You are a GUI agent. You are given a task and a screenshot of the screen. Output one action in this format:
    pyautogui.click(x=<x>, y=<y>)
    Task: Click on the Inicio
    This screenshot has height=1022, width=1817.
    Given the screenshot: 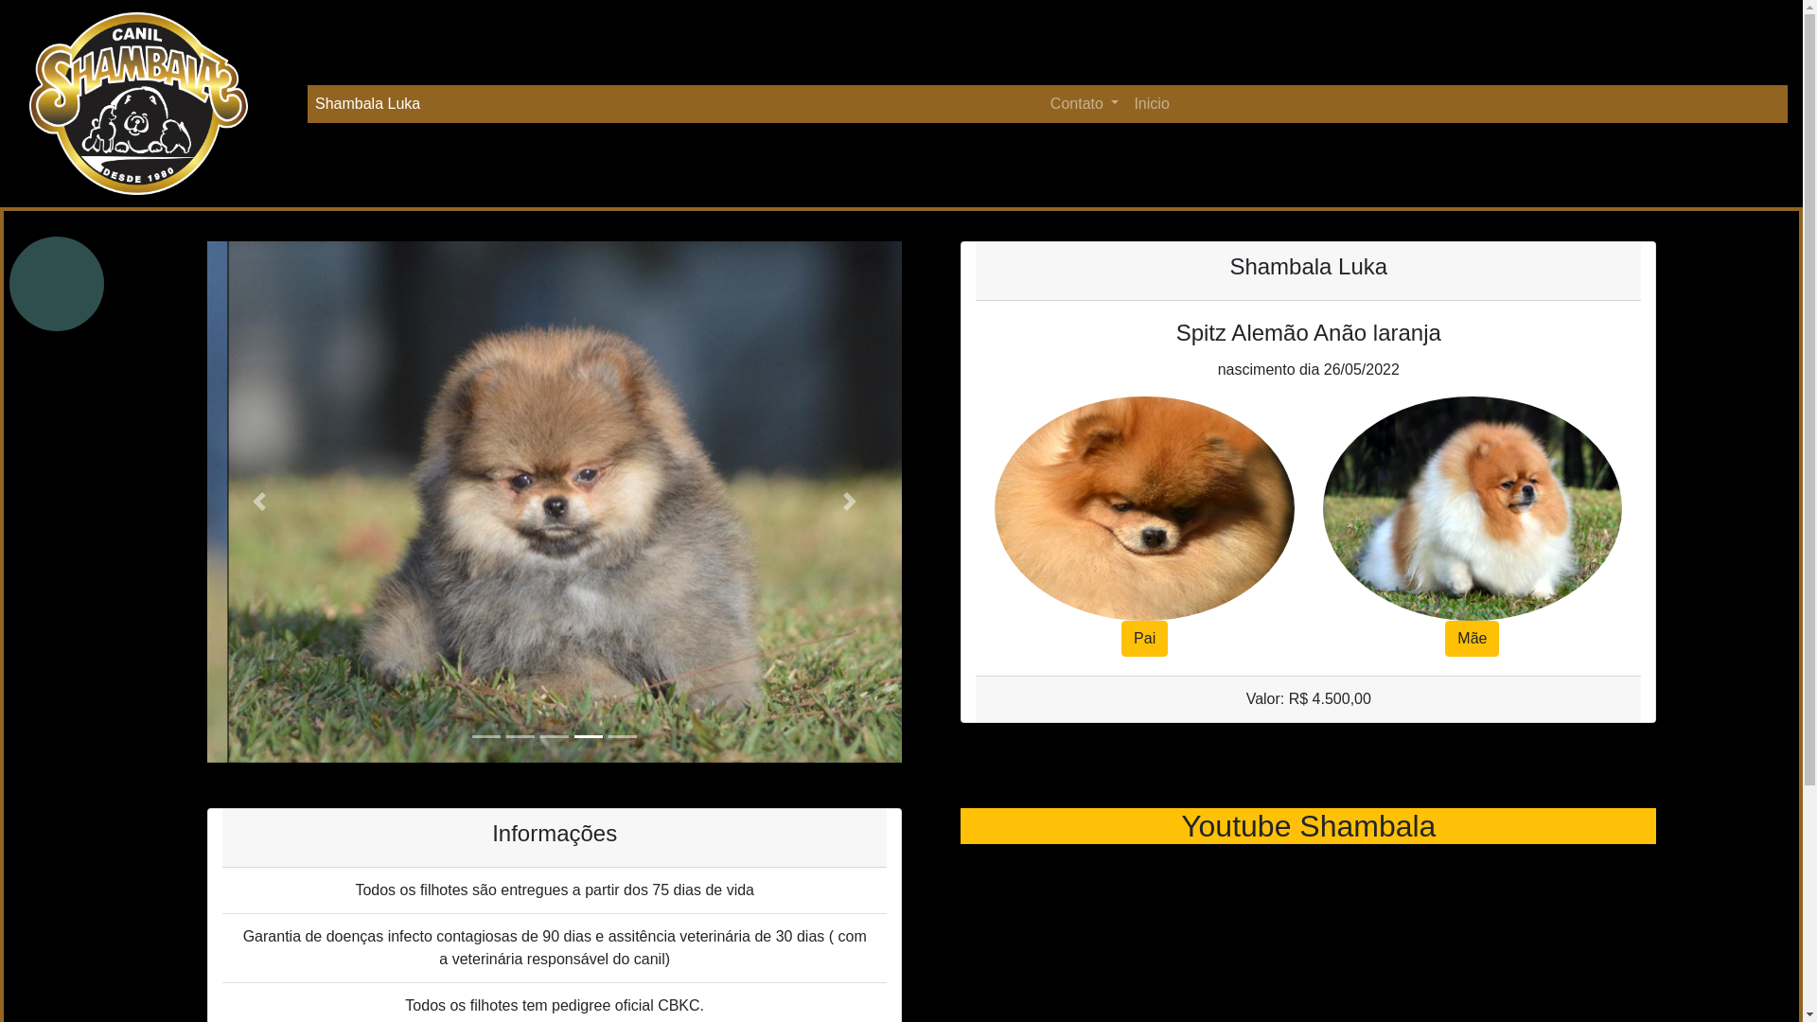 What is the action you would take?
    pyautogui.click(x=1151, y=104)
    